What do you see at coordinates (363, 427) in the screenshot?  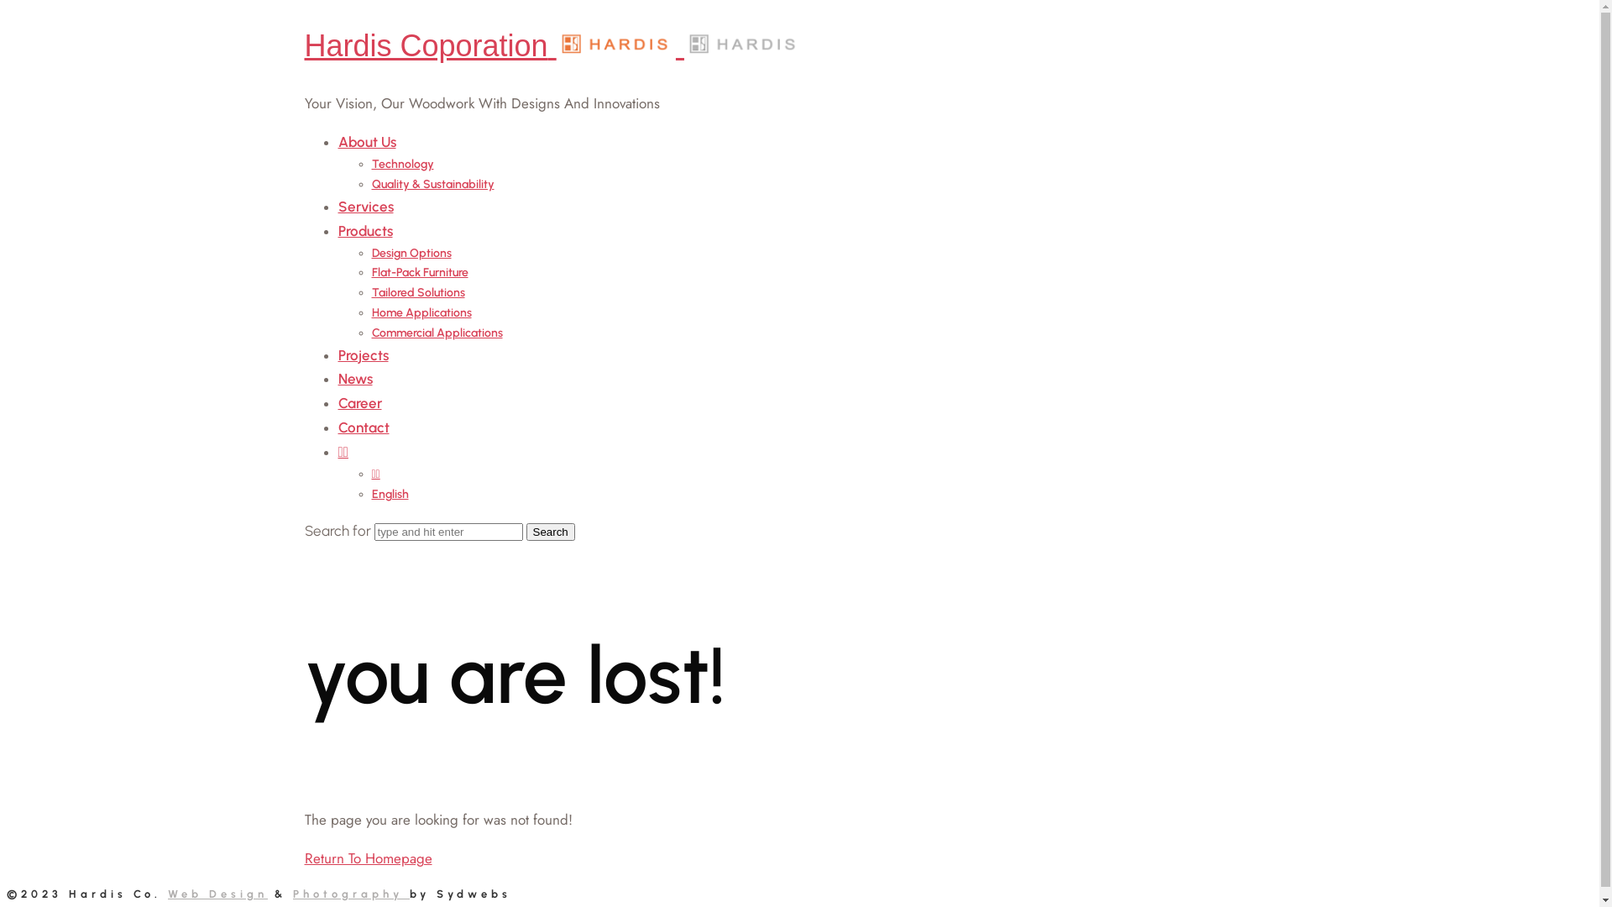 I see `Contact` at bounding box center [363, 427].